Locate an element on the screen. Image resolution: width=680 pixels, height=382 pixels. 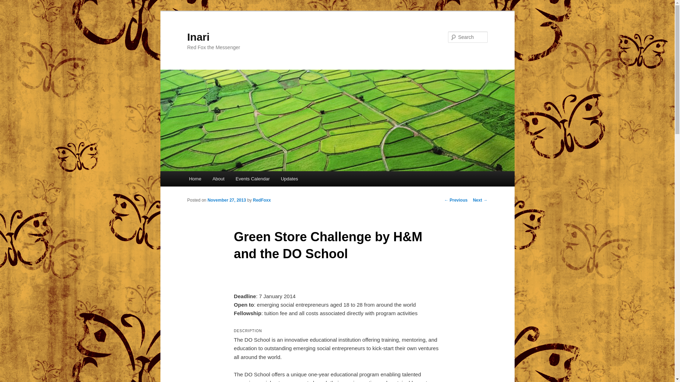
Search is located at coordinates (11, 4).